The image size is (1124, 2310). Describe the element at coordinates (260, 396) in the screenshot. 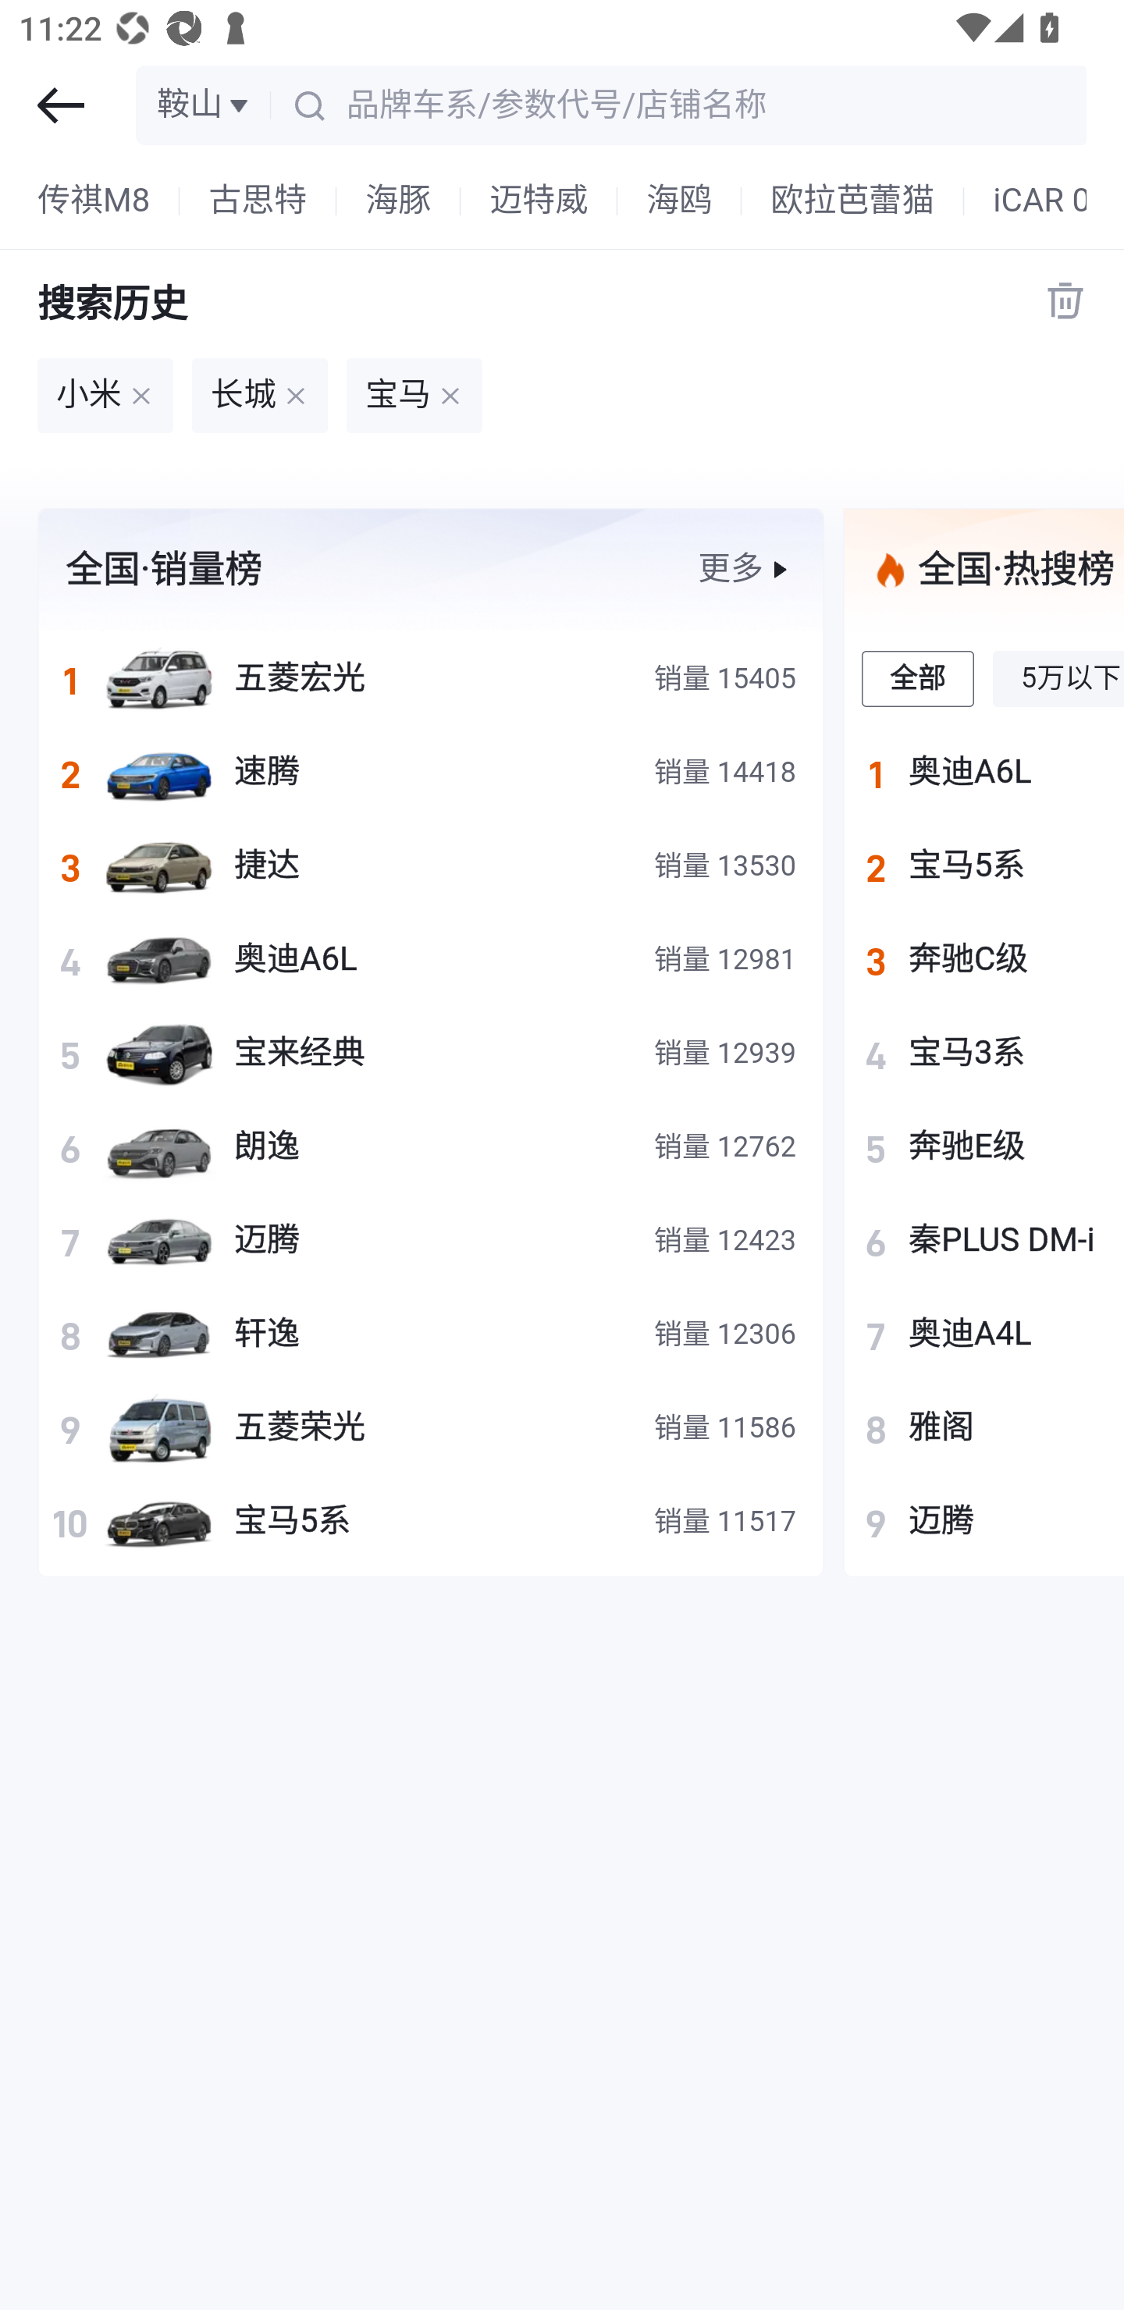

I see `长城` at that location.